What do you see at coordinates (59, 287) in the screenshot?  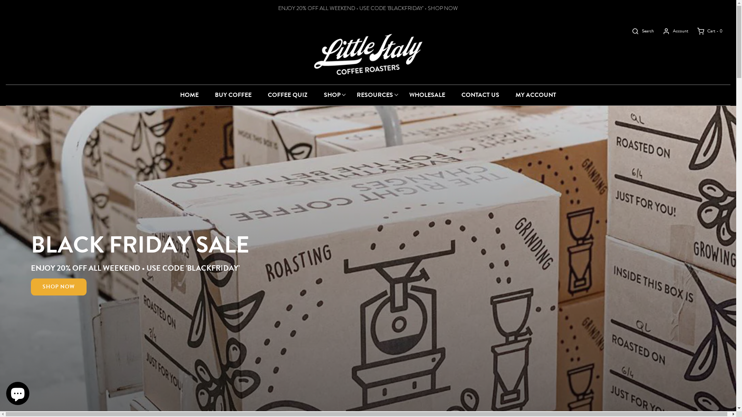 I see `SHOP NOW` at bounding box center [59, 287].